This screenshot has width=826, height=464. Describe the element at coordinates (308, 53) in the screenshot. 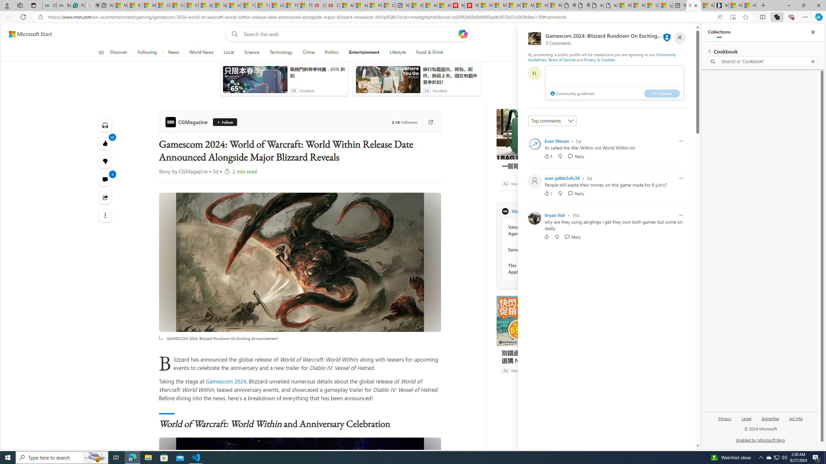

I see `Crime` at that location.